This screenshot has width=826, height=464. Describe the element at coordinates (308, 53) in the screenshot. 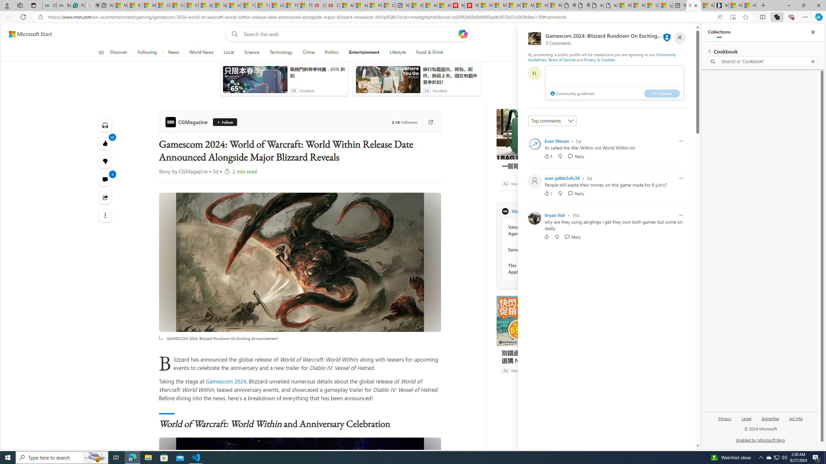

I see `Crime` at that location.